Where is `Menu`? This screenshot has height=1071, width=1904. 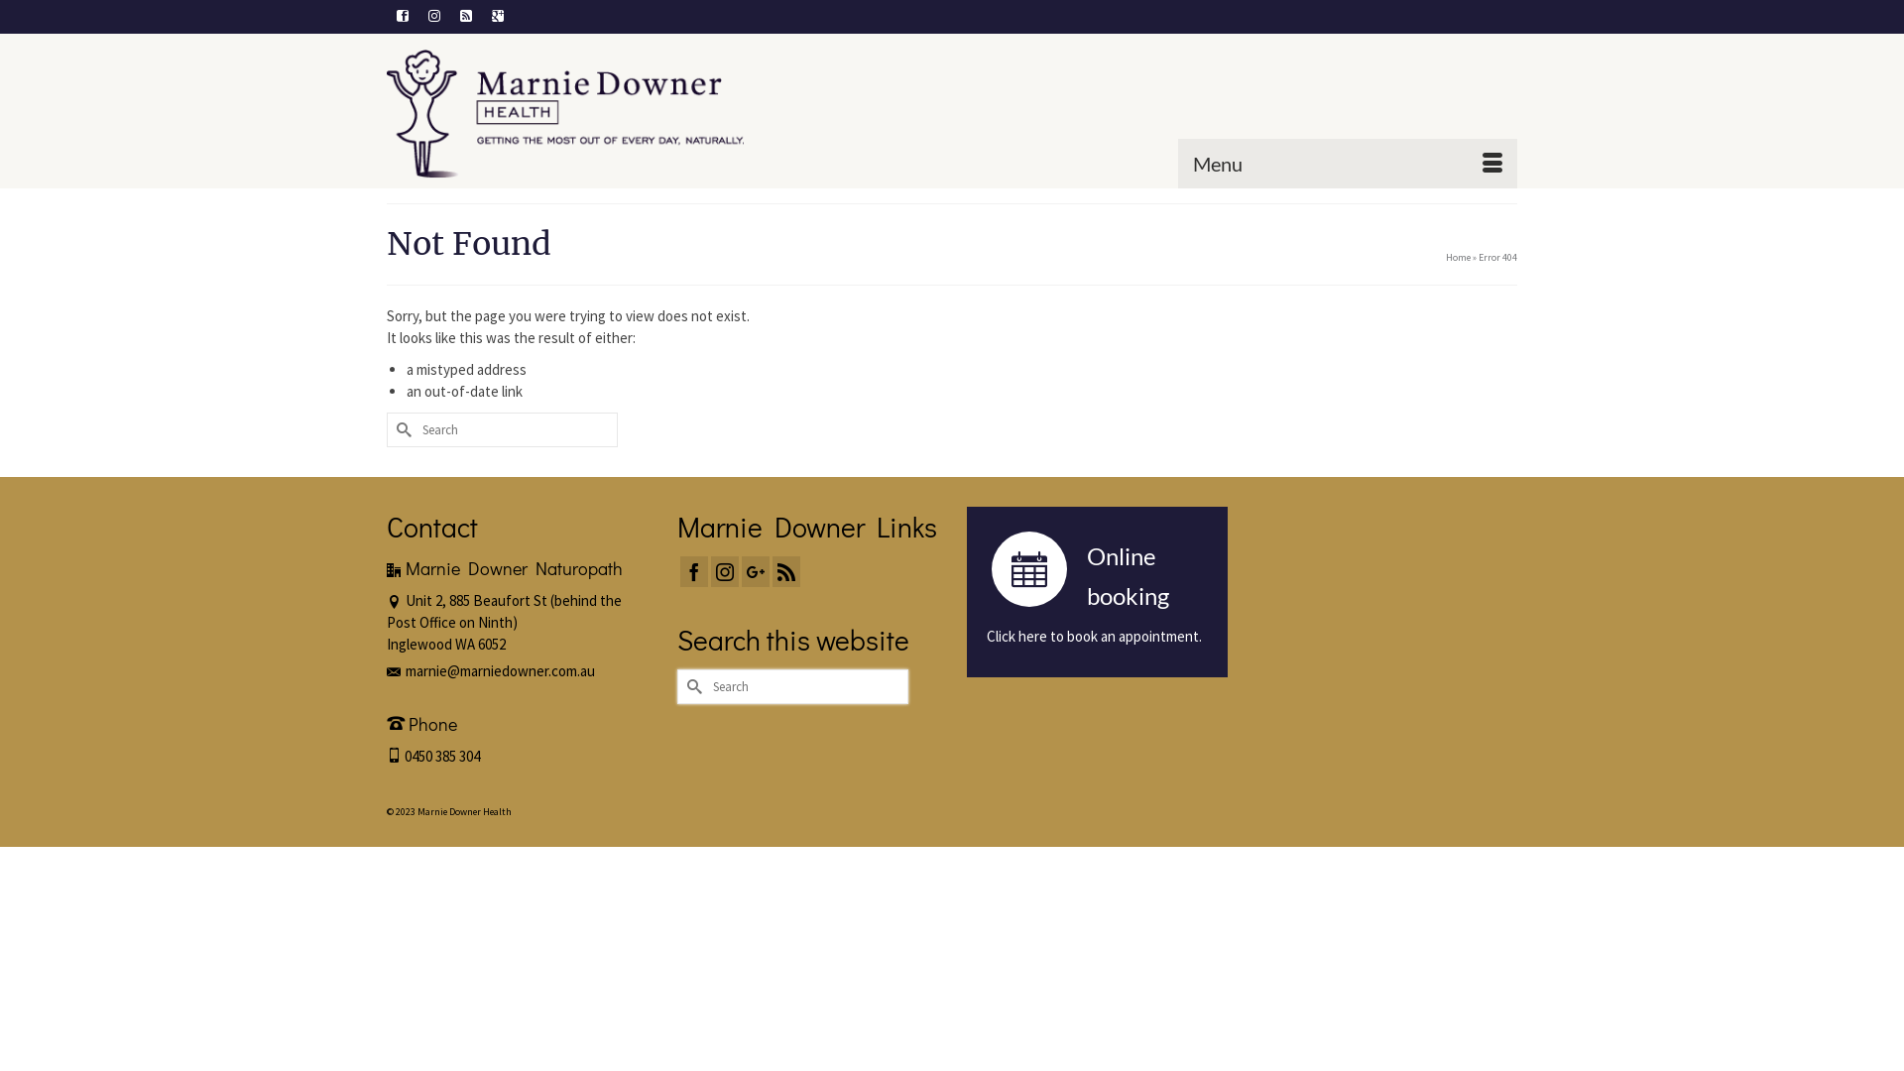
Menu is located at coordinates (1348, 164).